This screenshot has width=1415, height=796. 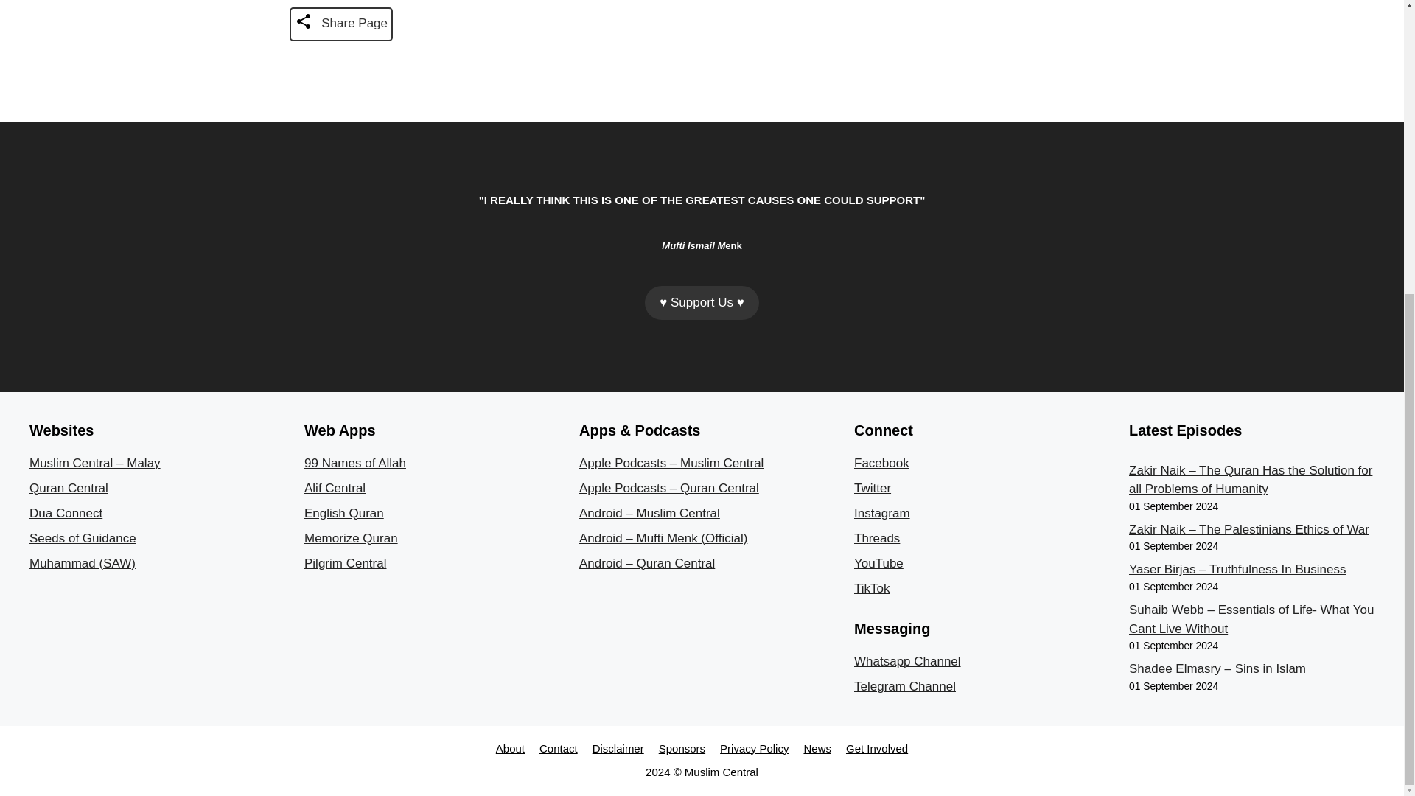 What do you see at coordinates (83, 538) in the screenshot?
I see `Seeds of Guidance` at bounding box center [83, 538].